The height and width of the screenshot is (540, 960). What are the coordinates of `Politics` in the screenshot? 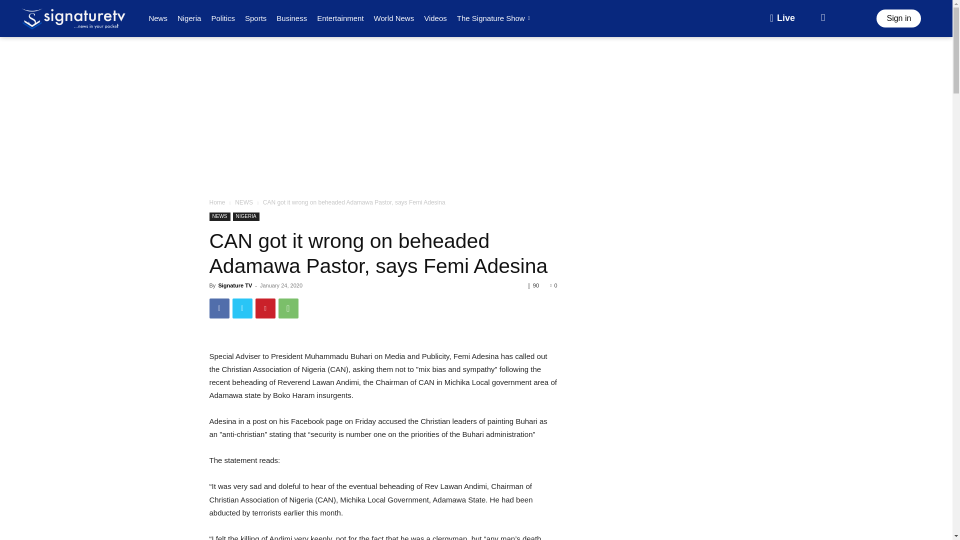 It's located at (223, 18).